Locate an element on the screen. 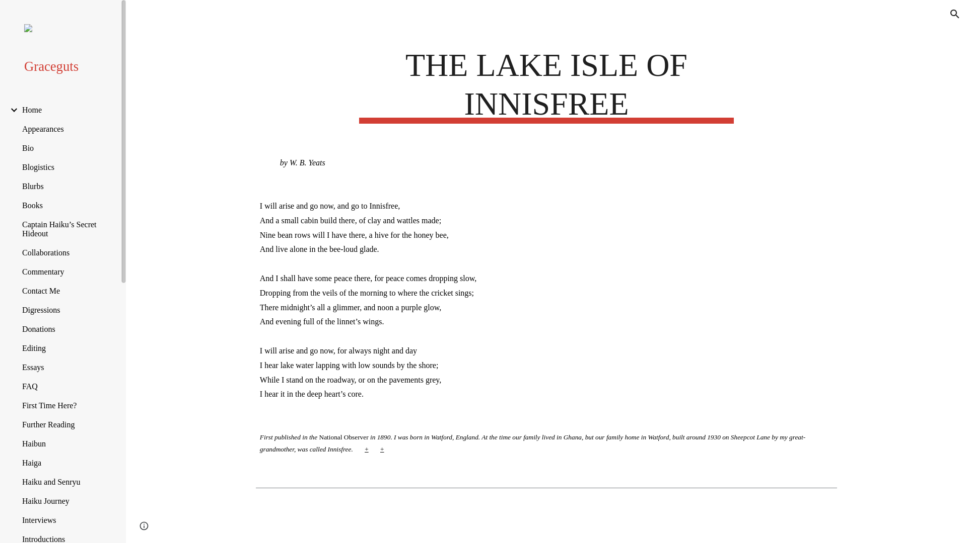  Essays is located at coordinates (63, 367).